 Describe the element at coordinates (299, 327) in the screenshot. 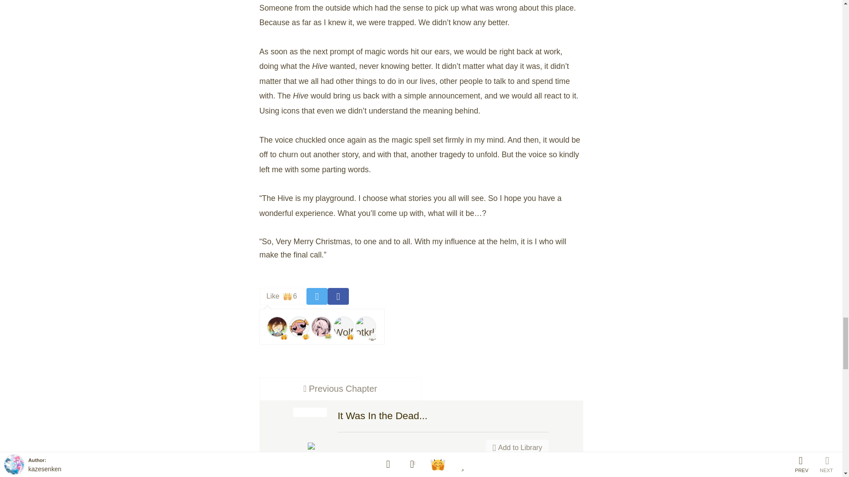

I see `Bubbles` at that location.